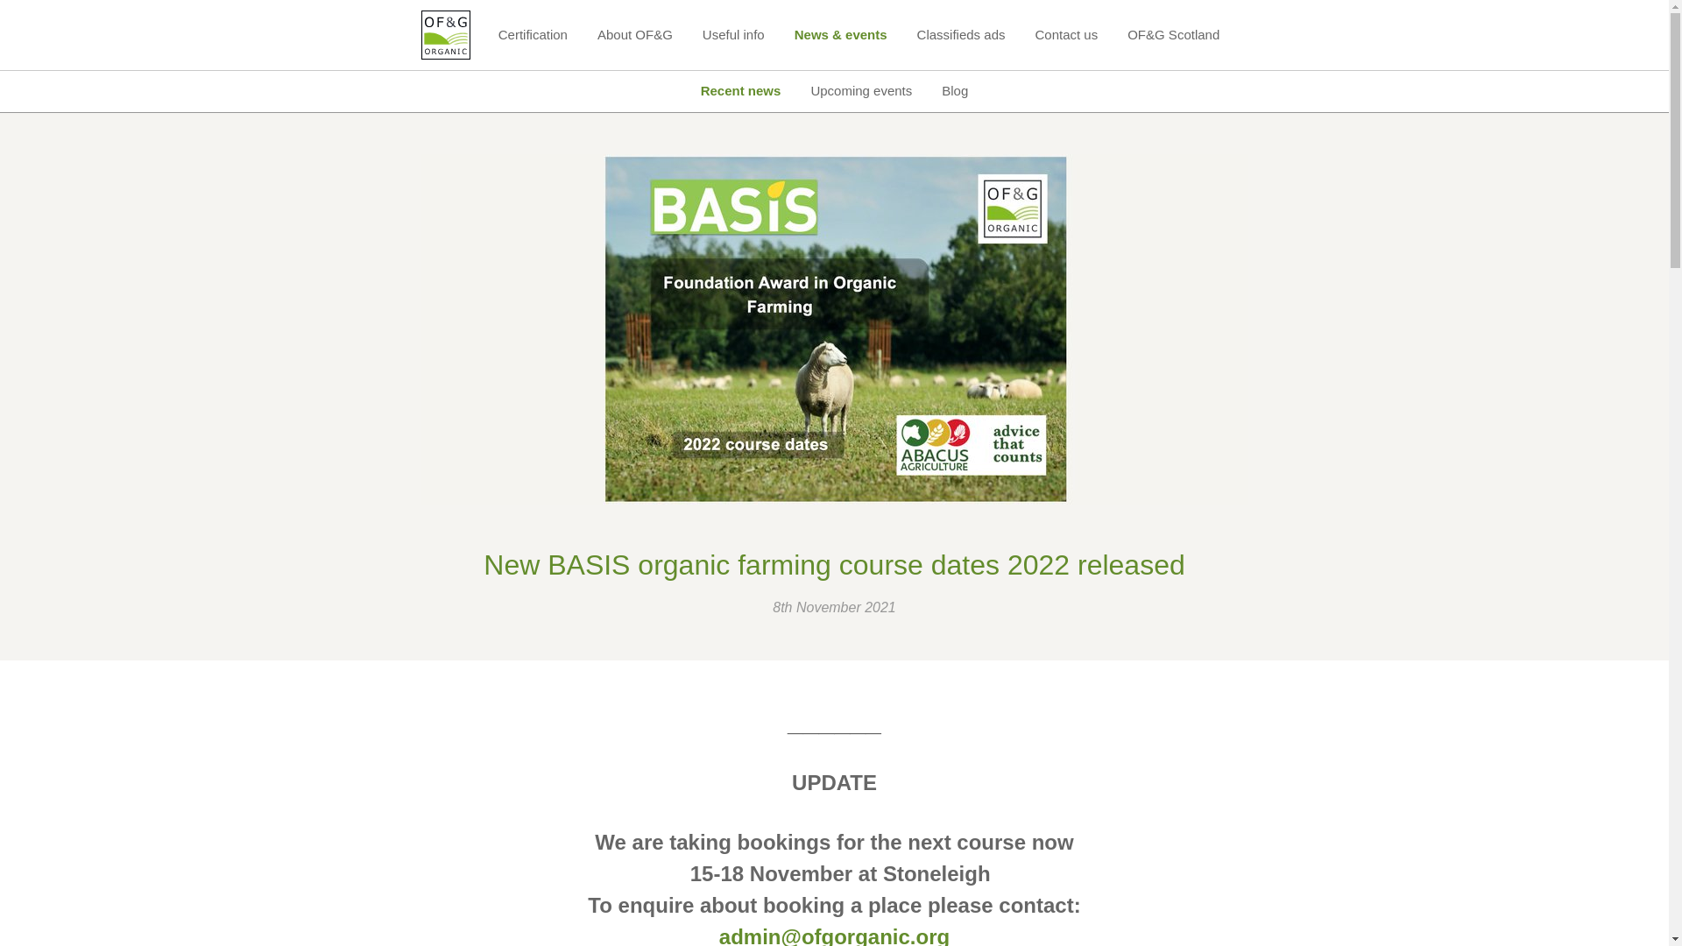 The height and width of the screenshot is (946, 1682). What do you see at coordinates (533, 35) in the screenshot?
I see `Certification` at bounding box center [533, 35].